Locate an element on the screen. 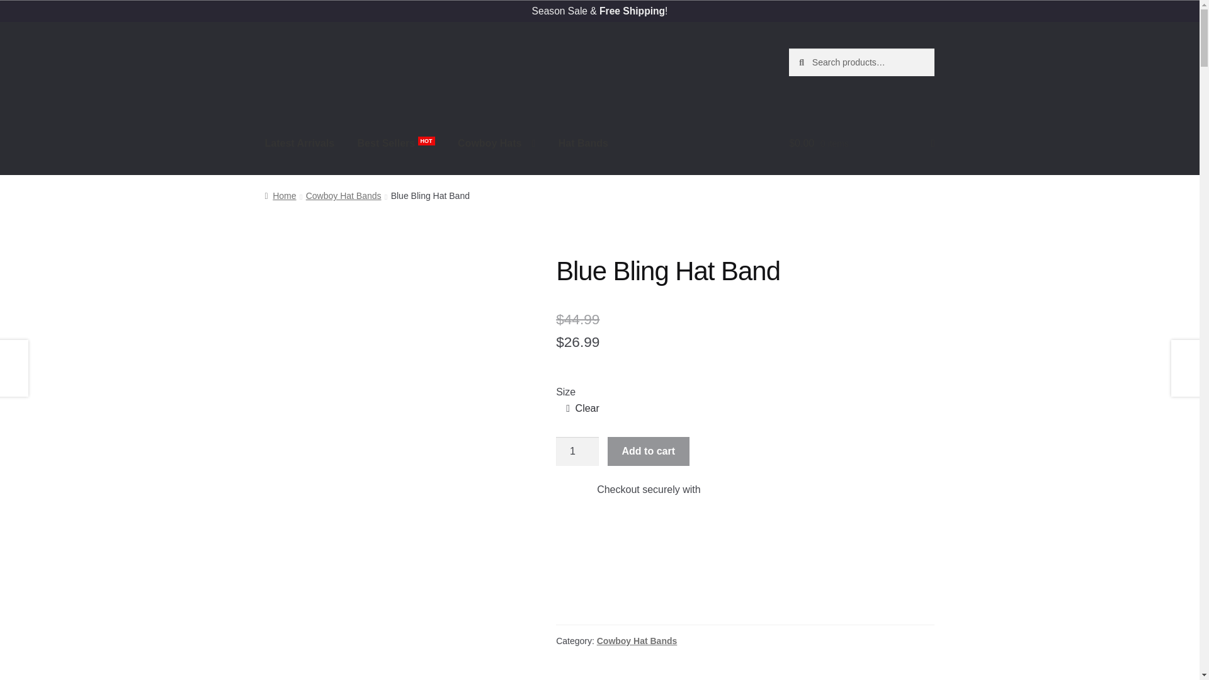  1 is located at coordinates (577, 451).